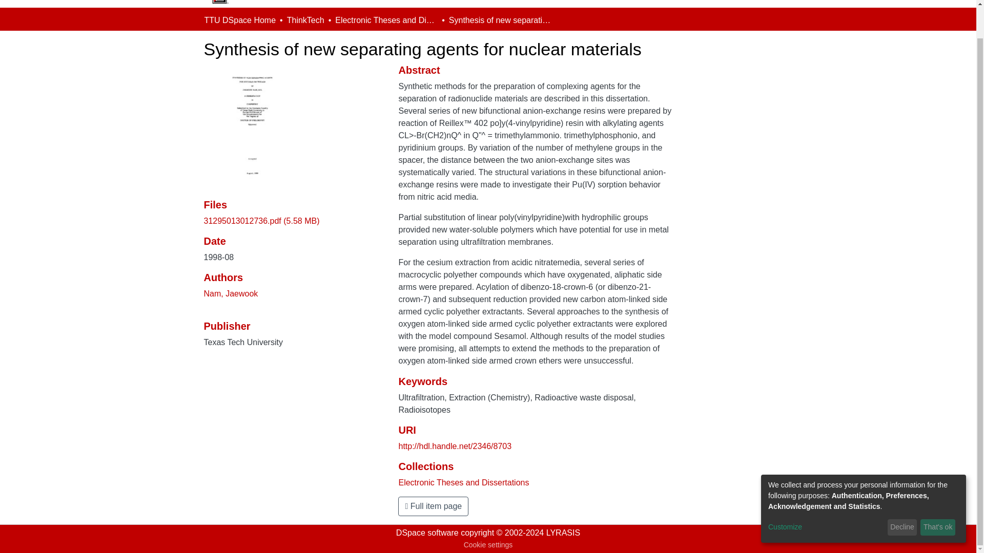 This screenshot has width=984, height=553. What do you see at coordinates (902, 494) in the screenshot?
I see `Decline` at bounding box center [902, 494].